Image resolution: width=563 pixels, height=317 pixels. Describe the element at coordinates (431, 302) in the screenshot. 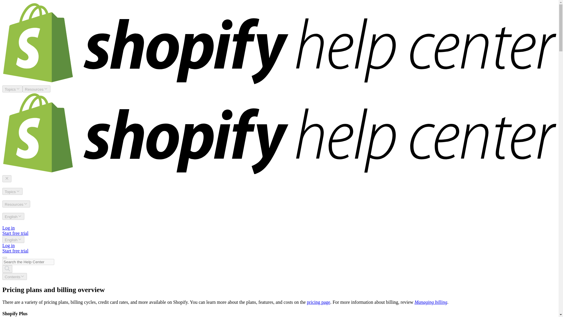

I see `Managing billing` at that location.